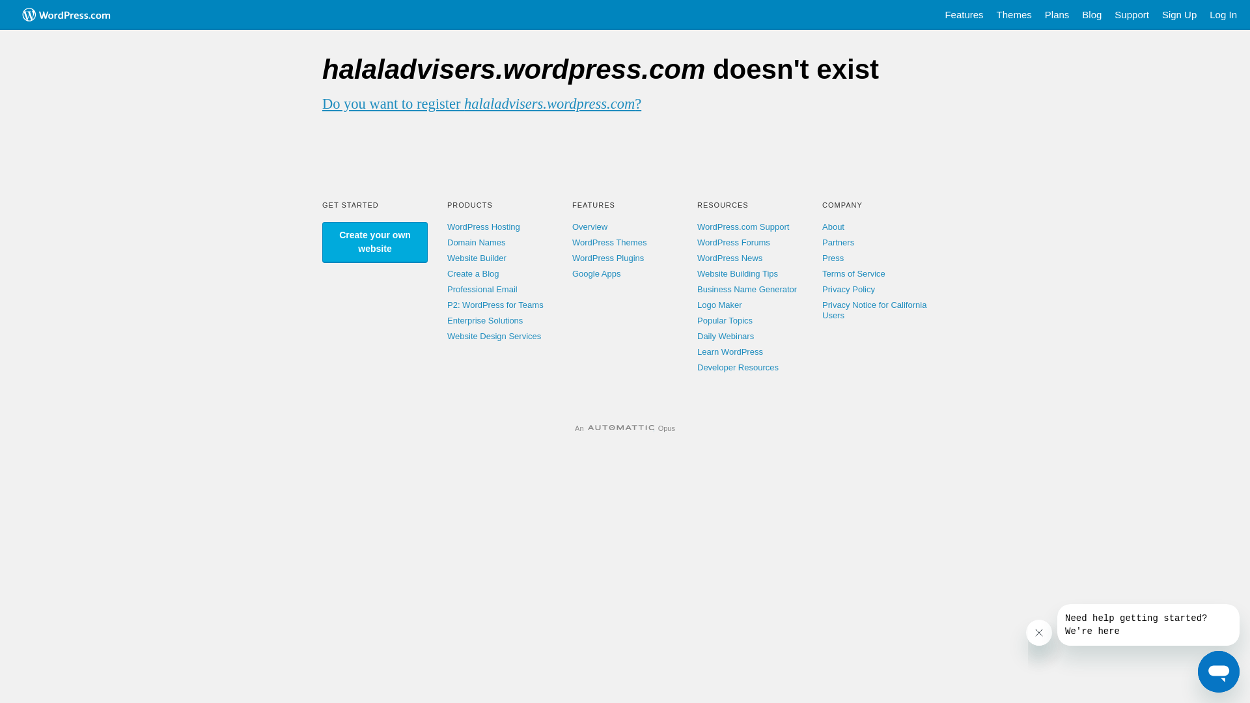  Describe the element at coordinates (495, 305) in the screenshot. I see `P2: WordPress for Teams` at that location.